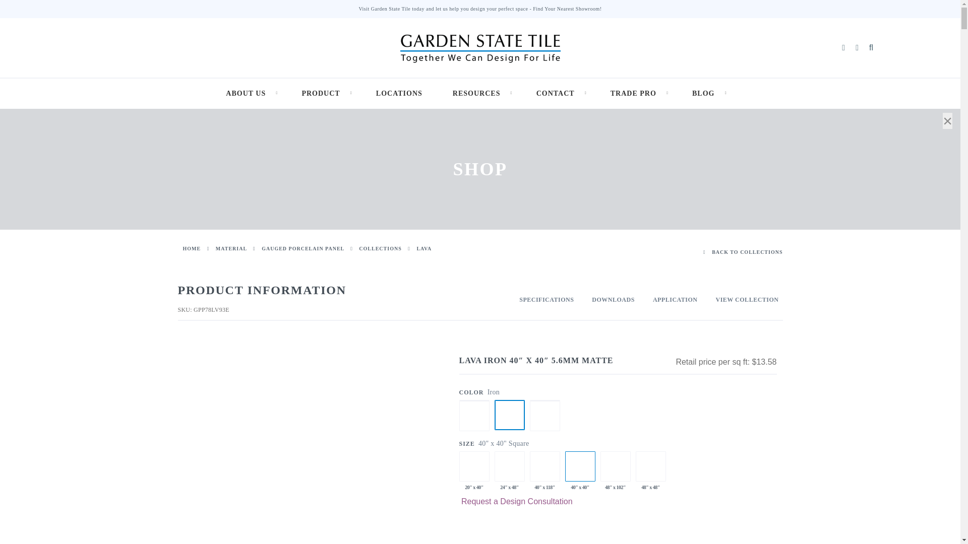 The width and height of the screenshot is (968, 544). Describe the element at coordinates (615, 466) in the screenshot. I see `Iron 48" x 102" 3.5mm Matte` at that location.